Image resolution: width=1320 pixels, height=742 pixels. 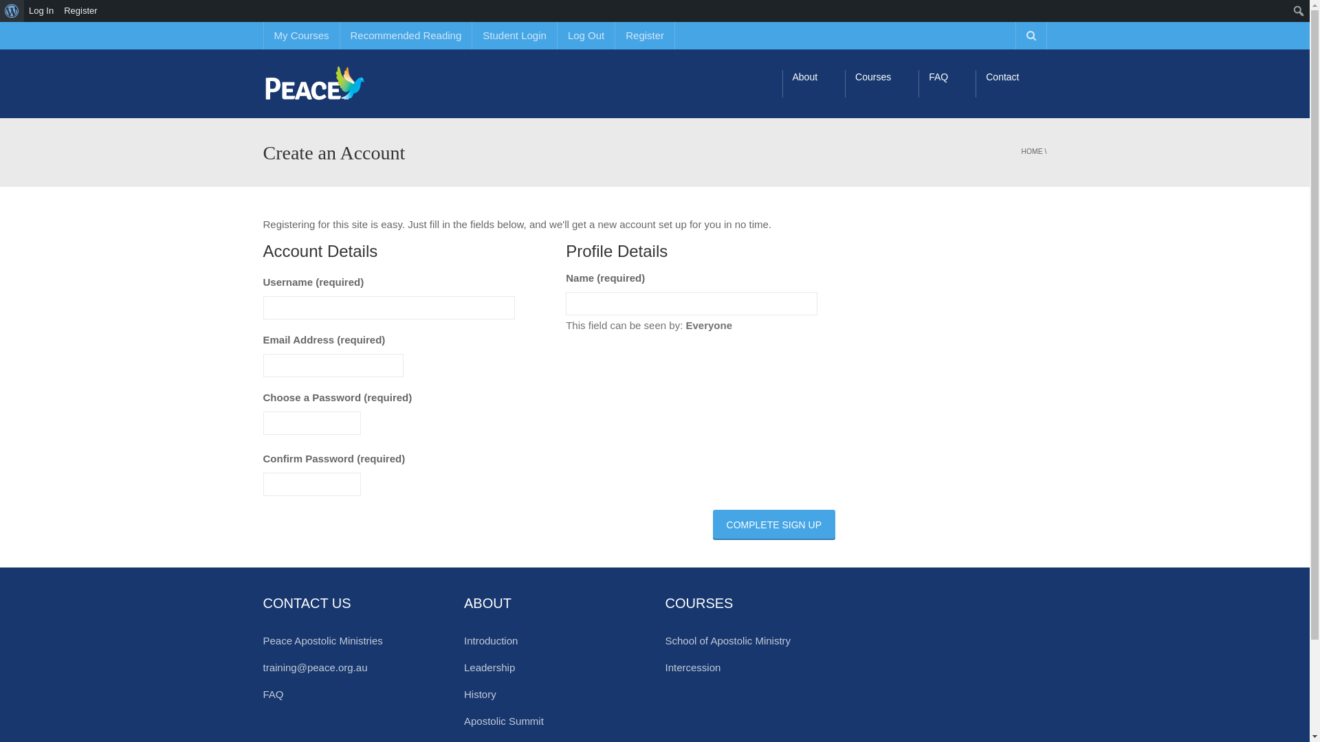 I want to click on Leadership, so click(x=489, y=668).